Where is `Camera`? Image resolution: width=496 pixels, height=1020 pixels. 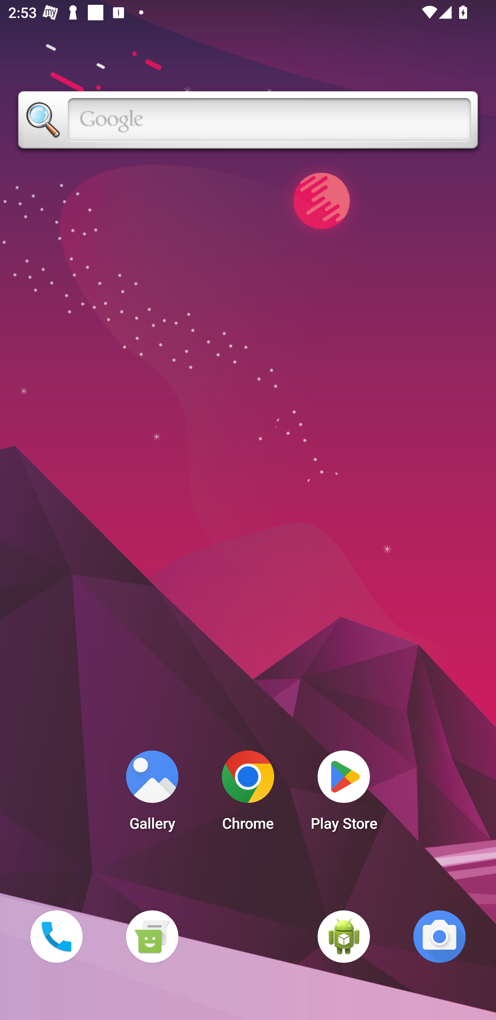 Camera is located at coordinates (440, 936).